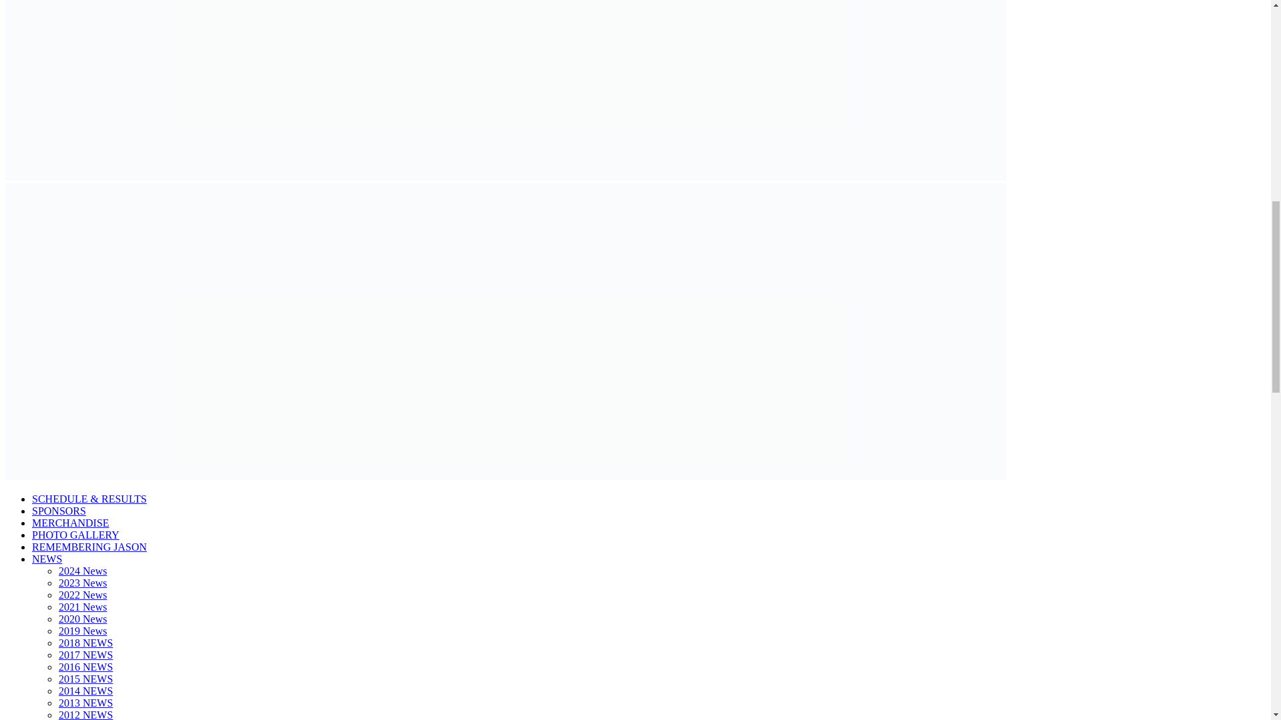 Image resolution: width=1281 pixels, height=720 pixels. What do you see at coordinates (47, 559) in the screenshot?
I see `NEWS` at bounding box center [47, 559].